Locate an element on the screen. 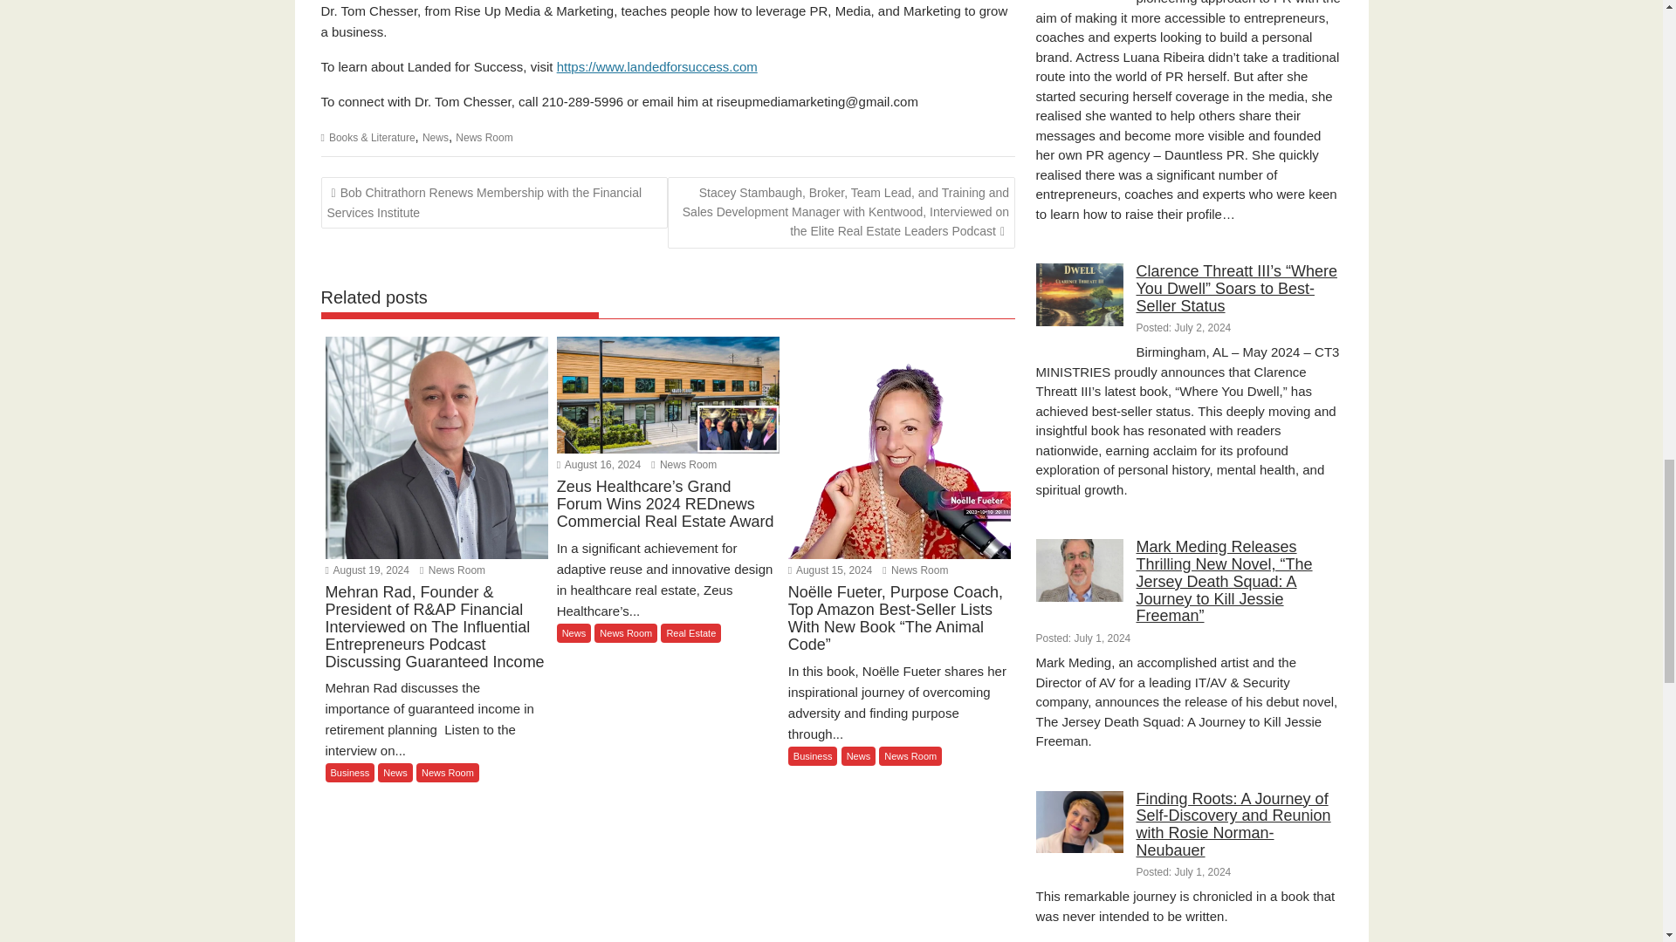  August 19, 2024 is located at coordinates (367, 570).